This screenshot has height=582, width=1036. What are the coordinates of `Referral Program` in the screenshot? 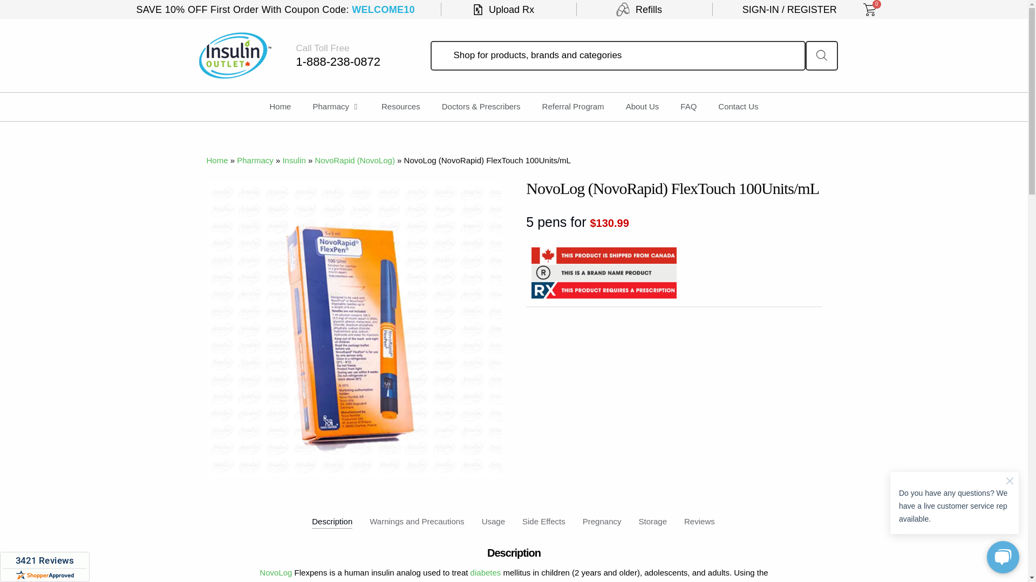 It's located at (573, 107).